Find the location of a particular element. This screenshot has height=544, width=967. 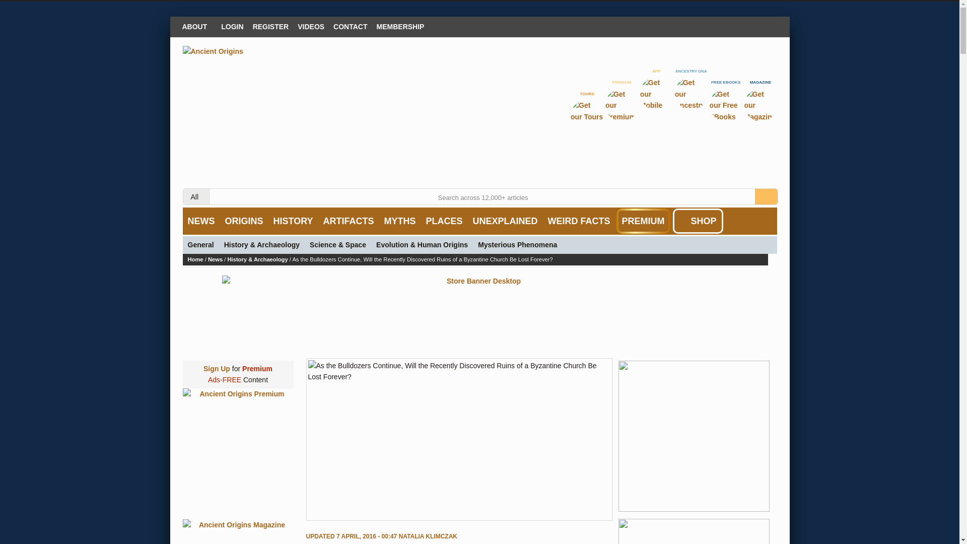

LOGIN is located at coordinates (232, 26).